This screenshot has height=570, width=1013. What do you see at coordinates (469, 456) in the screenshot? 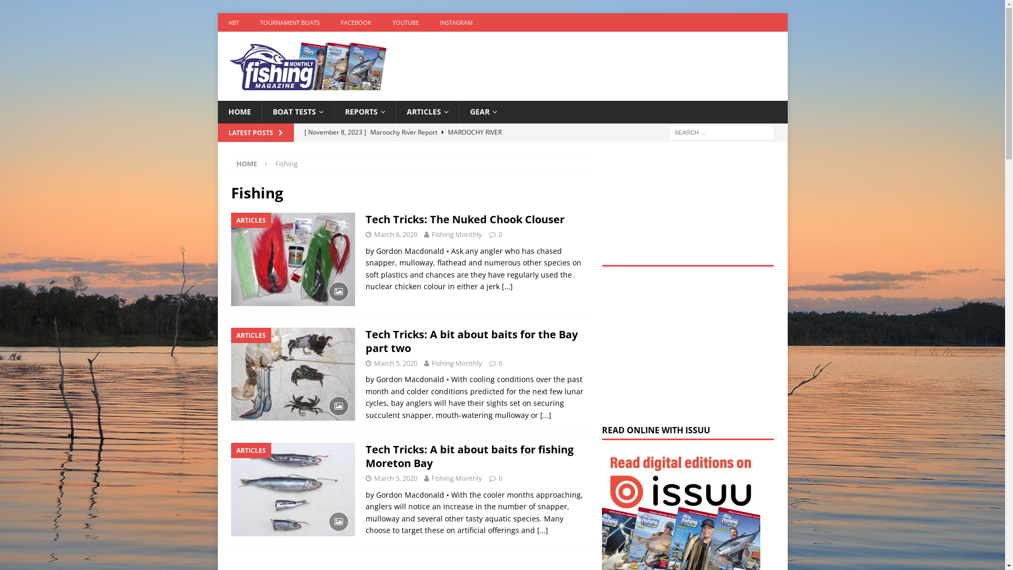
I see `Tech Tricks: A bit about baits for fishing Moreton Bay` at bounding box center [469, 456].